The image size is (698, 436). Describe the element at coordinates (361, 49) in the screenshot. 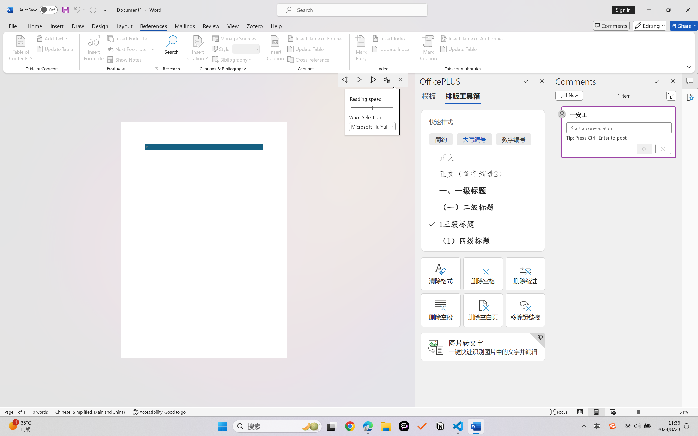

I see `Mark Entry...` at that location.